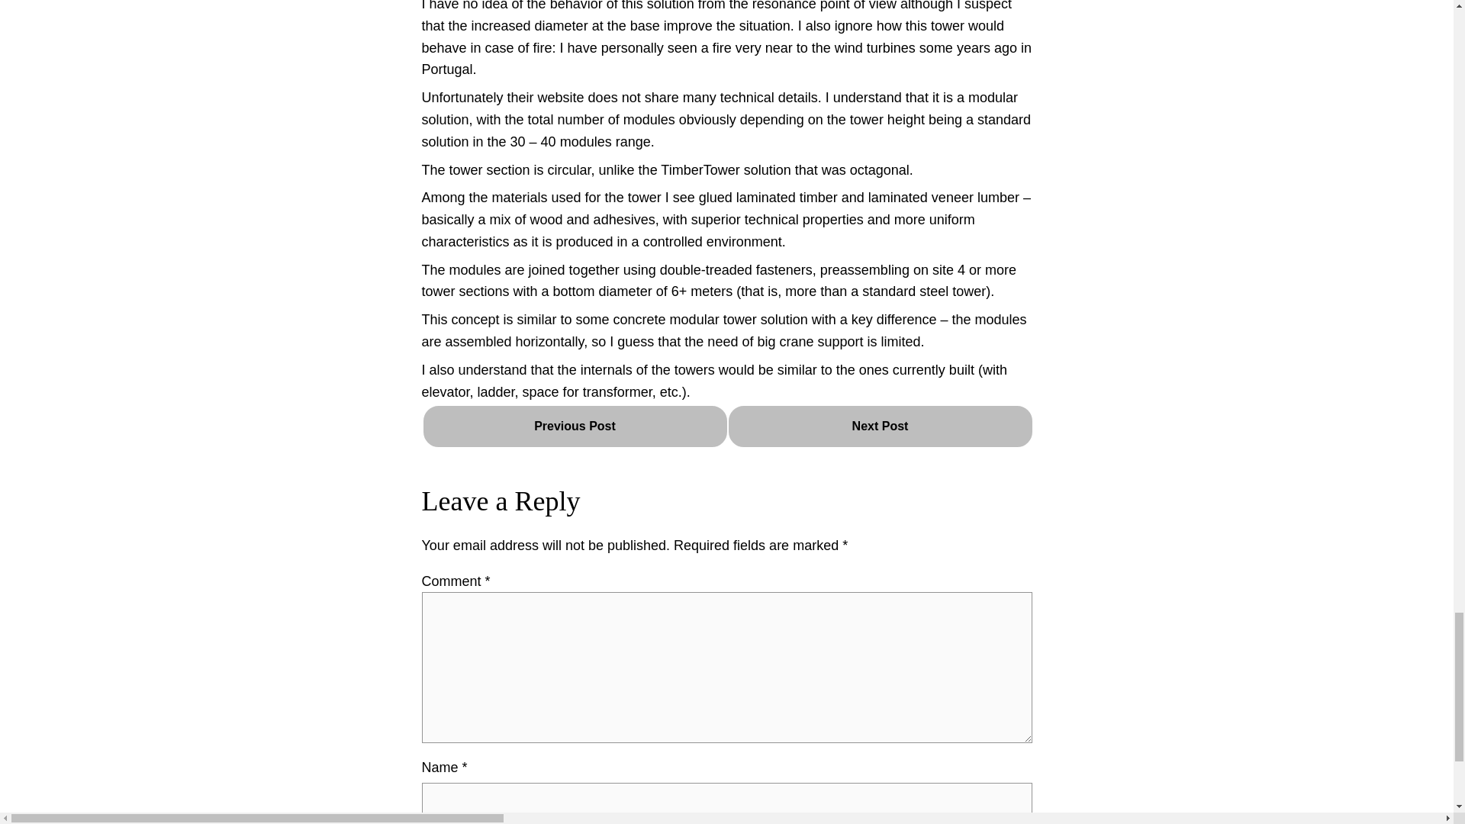 Image resolution: width=1465 pixels, height=824 pixels. What do you see at coordinates (575, 426) in the screenshot?
I see `Previous Post` at bounding box center [575, 426].